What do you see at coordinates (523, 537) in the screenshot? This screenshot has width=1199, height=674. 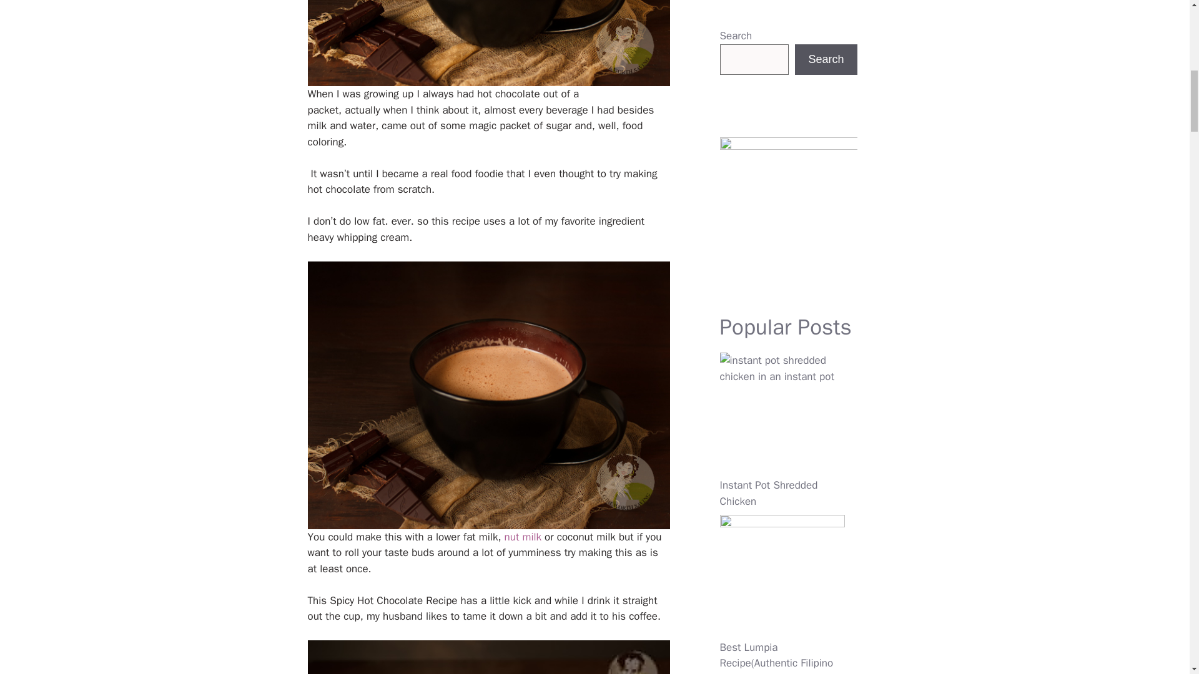 I see `nut milk` at bounding box center [523, 537].